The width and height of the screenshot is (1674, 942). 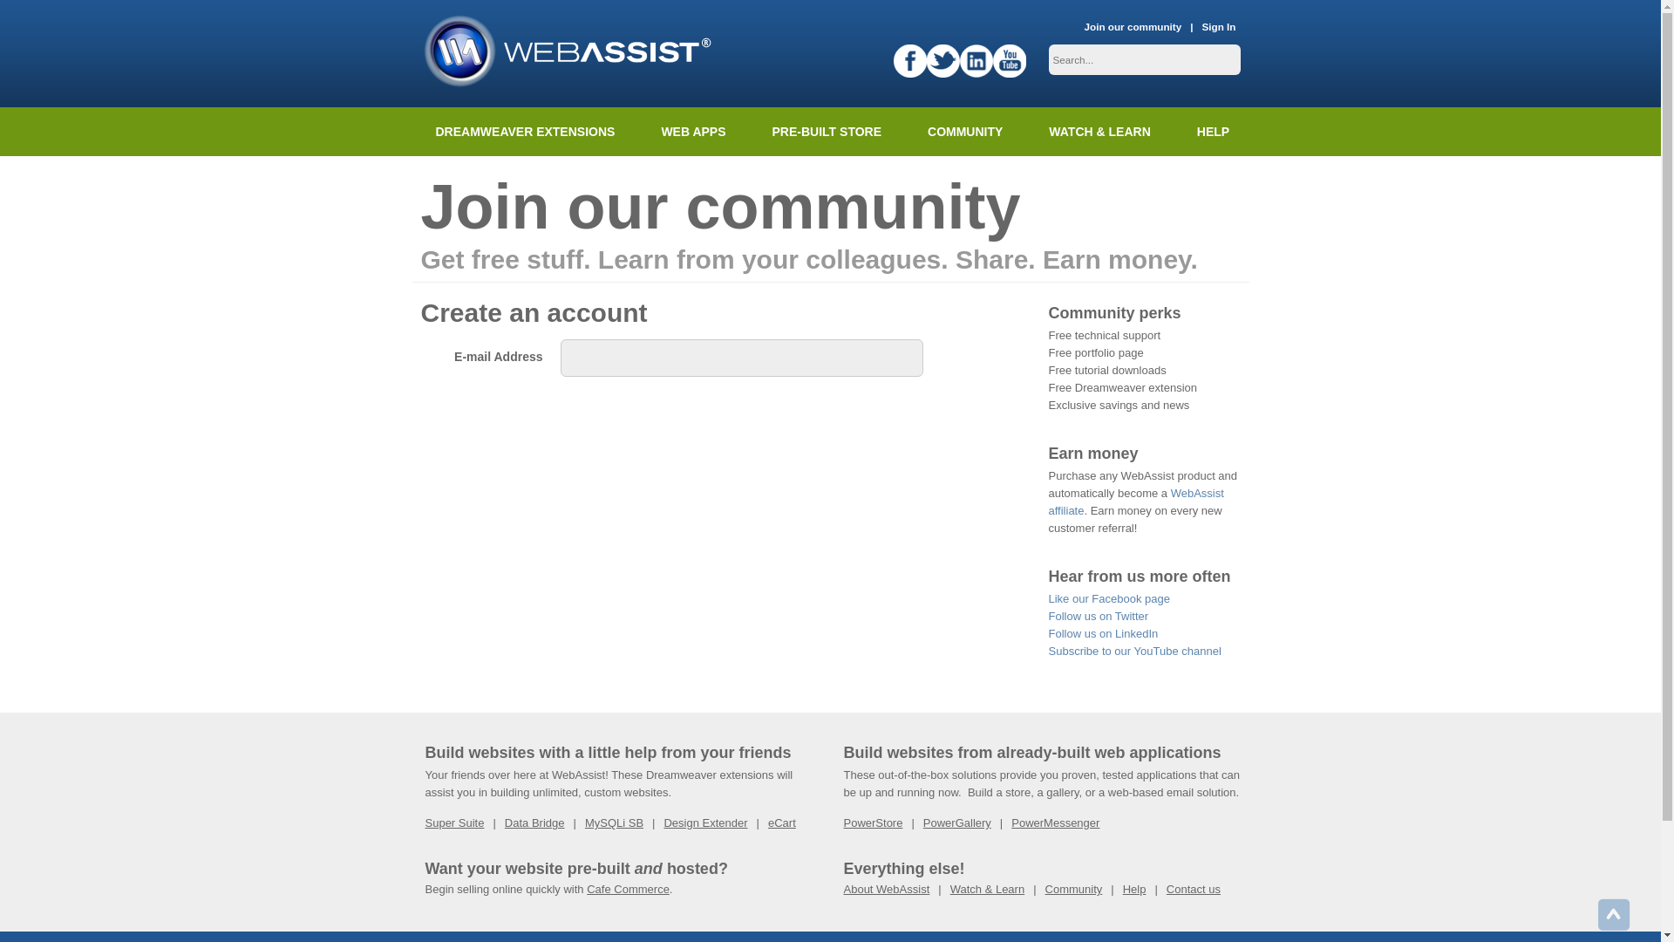 What do you see at coordinates (1219, 27) in the screenshot?
I see `Sign In` at bounding box center [1219, 27].